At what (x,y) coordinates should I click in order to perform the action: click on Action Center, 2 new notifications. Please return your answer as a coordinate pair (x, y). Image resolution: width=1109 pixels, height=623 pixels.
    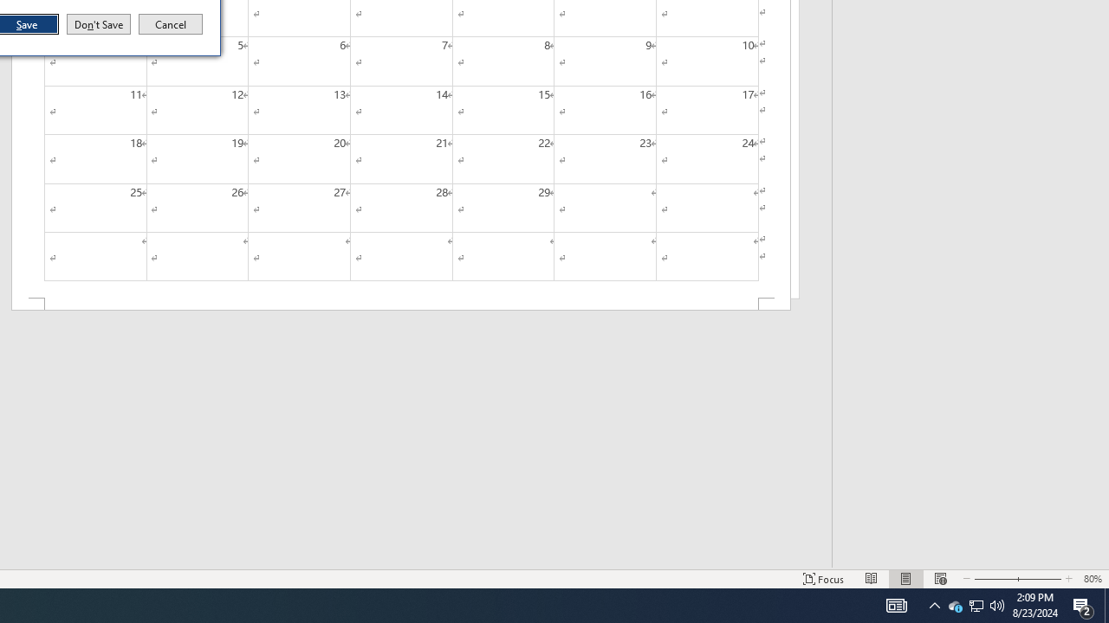
    Looking at the image, I should click on (934, 606).